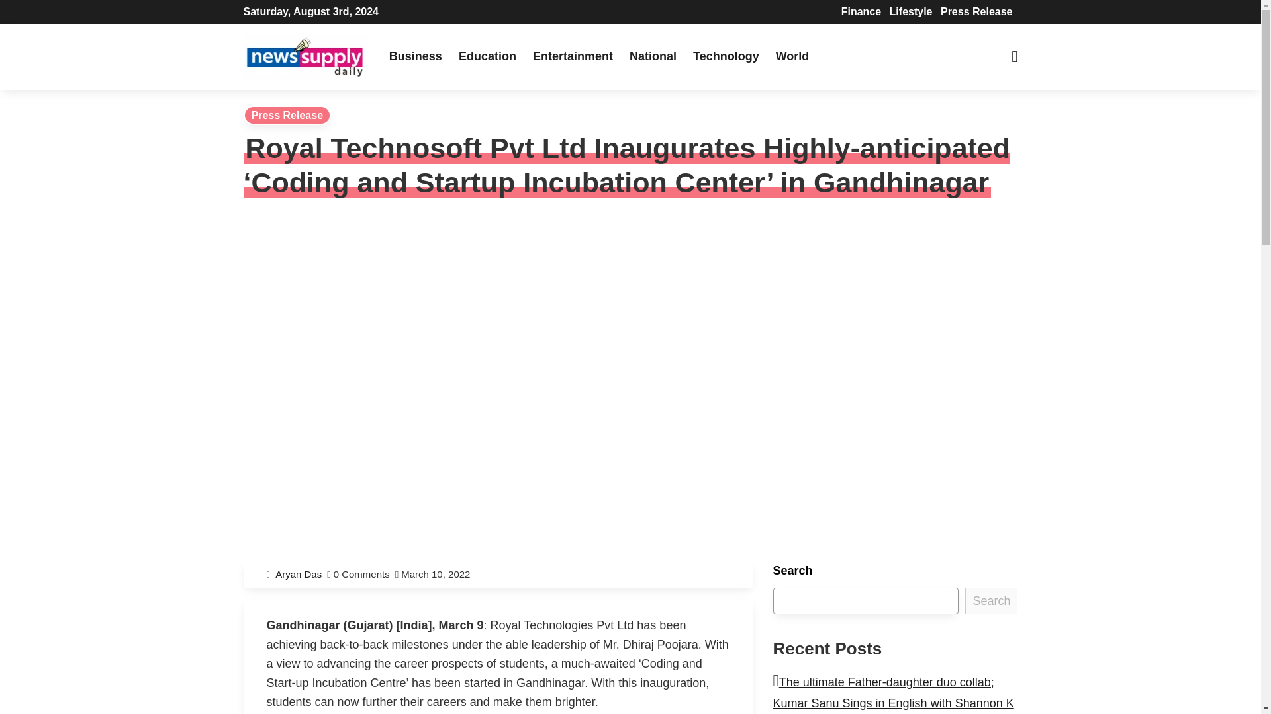  I want to click on National, so click(653, 56).